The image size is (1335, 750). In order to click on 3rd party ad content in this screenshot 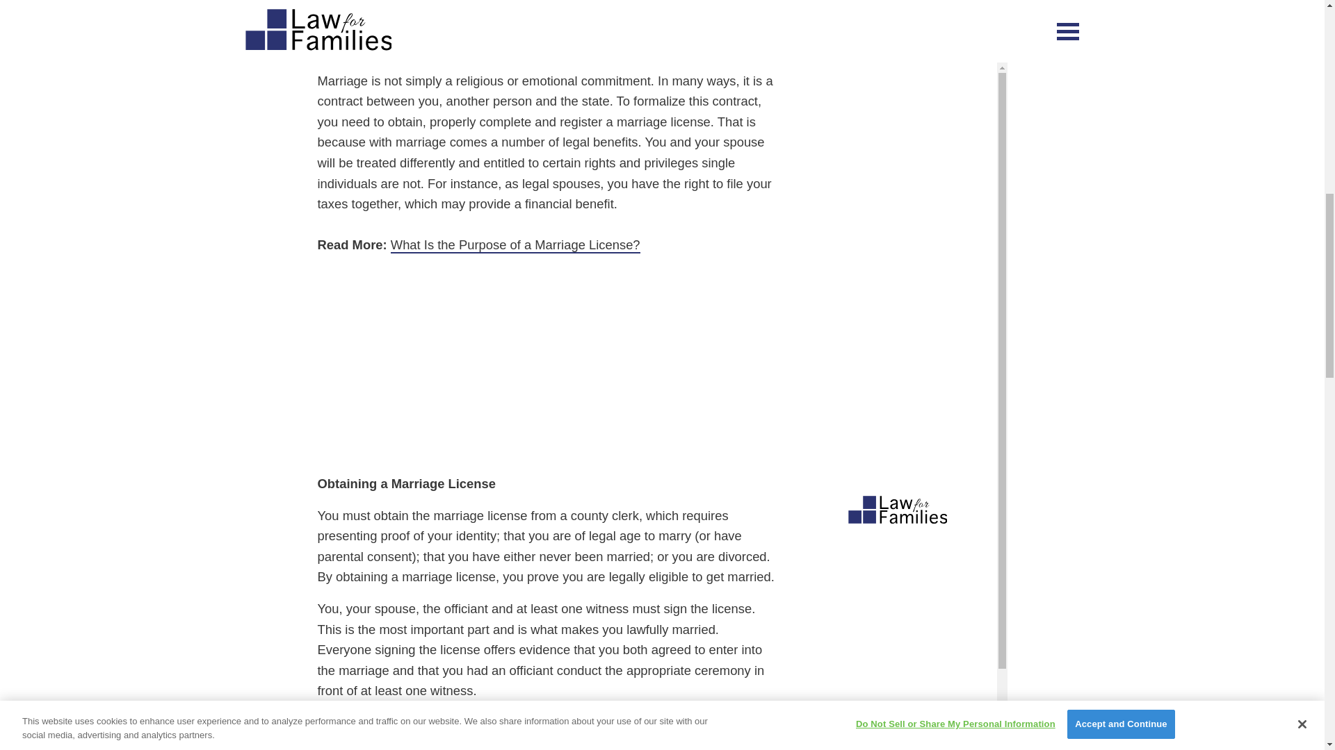, I will do `click(547, 364)`.